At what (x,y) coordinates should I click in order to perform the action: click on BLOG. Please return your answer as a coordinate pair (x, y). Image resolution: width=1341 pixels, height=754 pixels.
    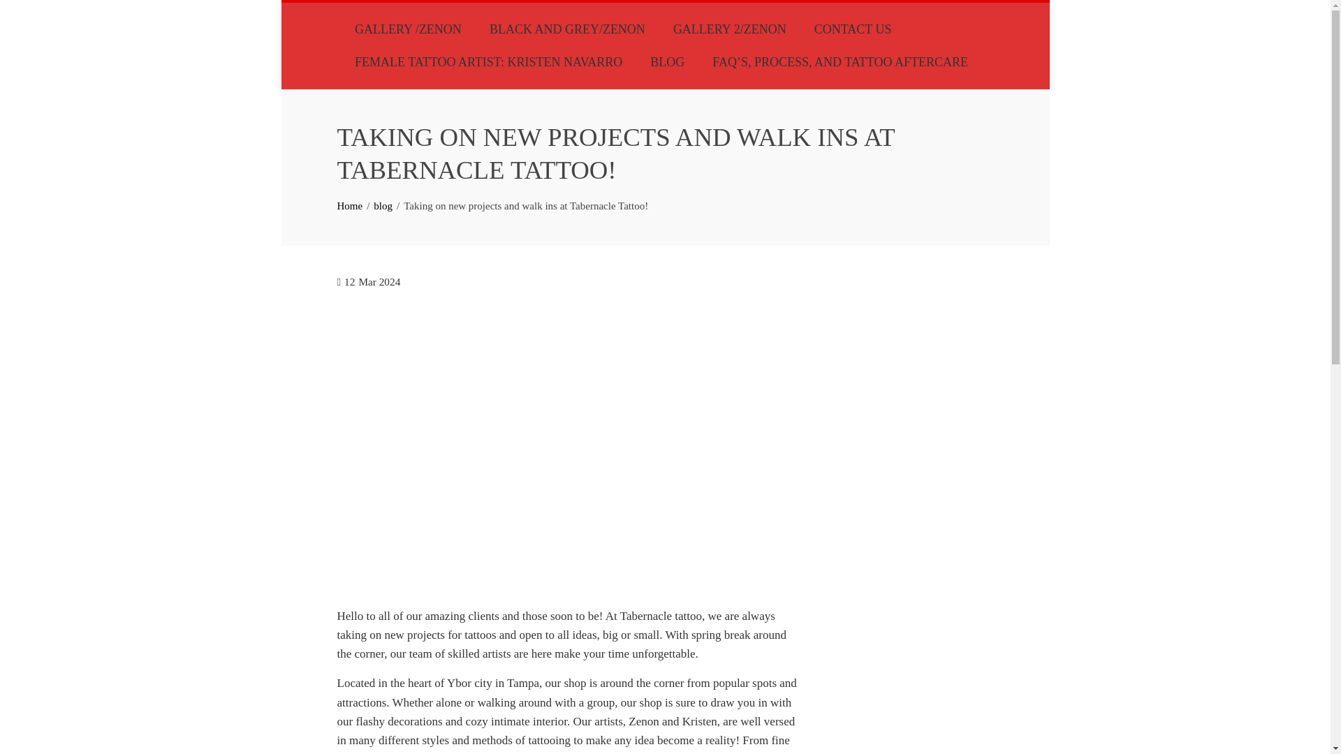
    Looking at the image, I should click on (666, 62).